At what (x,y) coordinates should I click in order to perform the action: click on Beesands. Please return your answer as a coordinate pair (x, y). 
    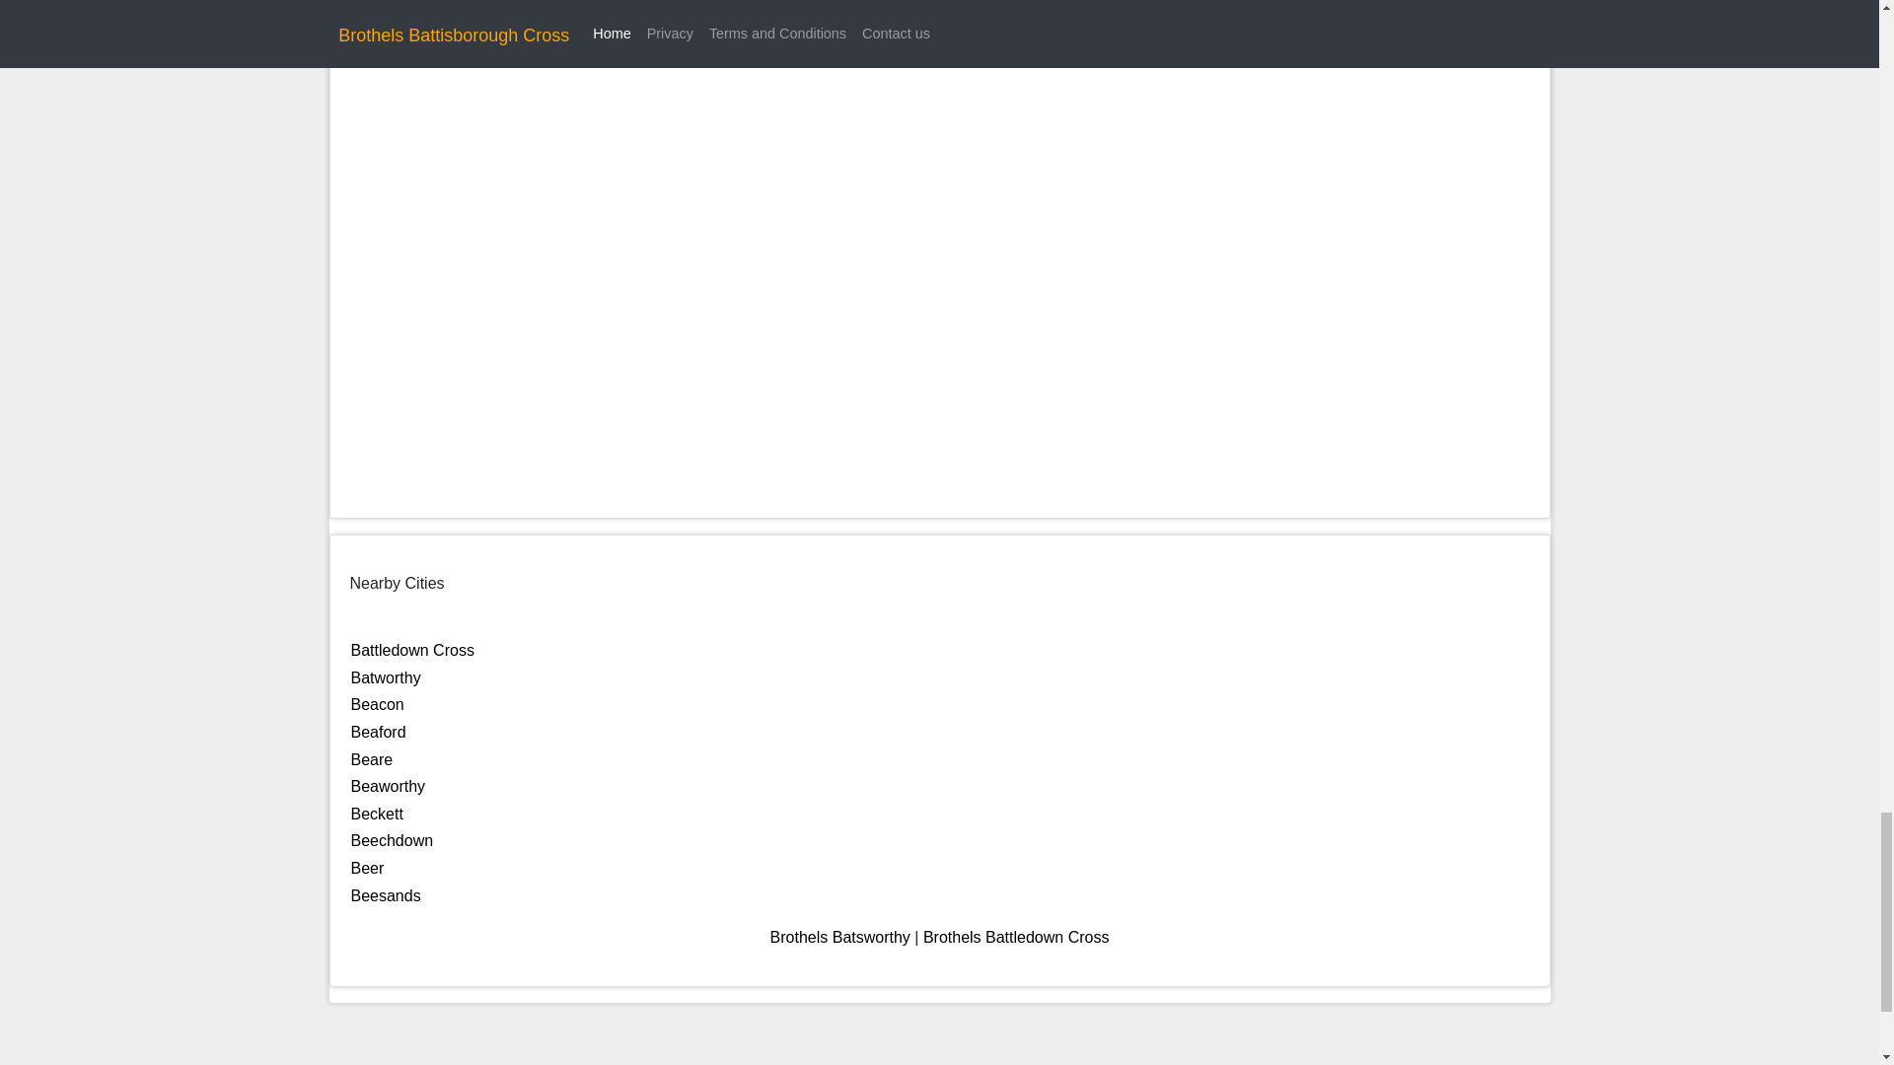
    Looking at the image, I should click on (385, 895).